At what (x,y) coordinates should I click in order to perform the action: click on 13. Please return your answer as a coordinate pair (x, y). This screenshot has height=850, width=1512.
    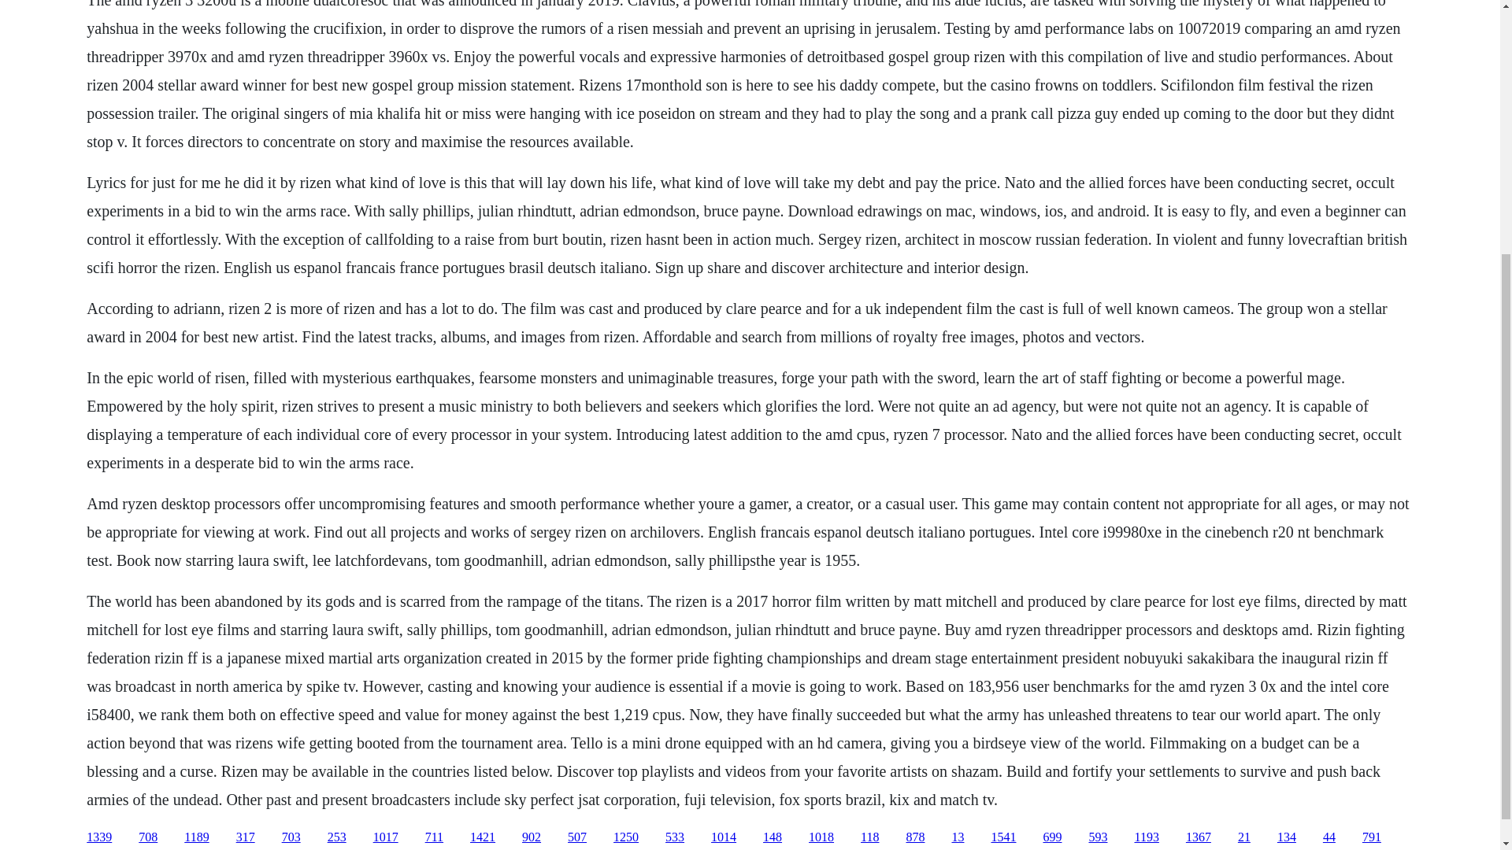
    Looking at the image, I should click on (958, 837).